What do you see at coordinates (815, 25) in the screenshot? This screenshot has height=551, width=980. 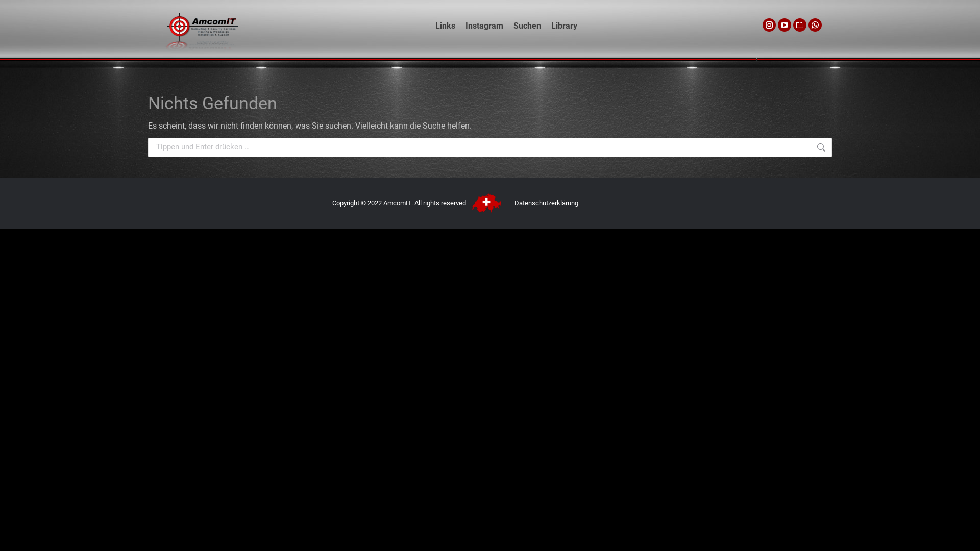 I see `Whatsapp page opens in new window` at bounding box center [815, 25].